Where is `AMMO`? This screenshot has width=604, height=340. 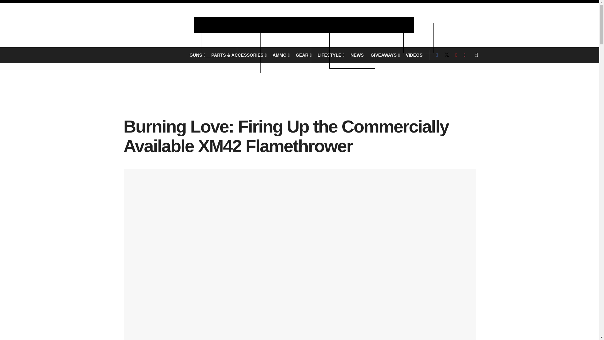 AMMO is located at coordinates (281, 55).